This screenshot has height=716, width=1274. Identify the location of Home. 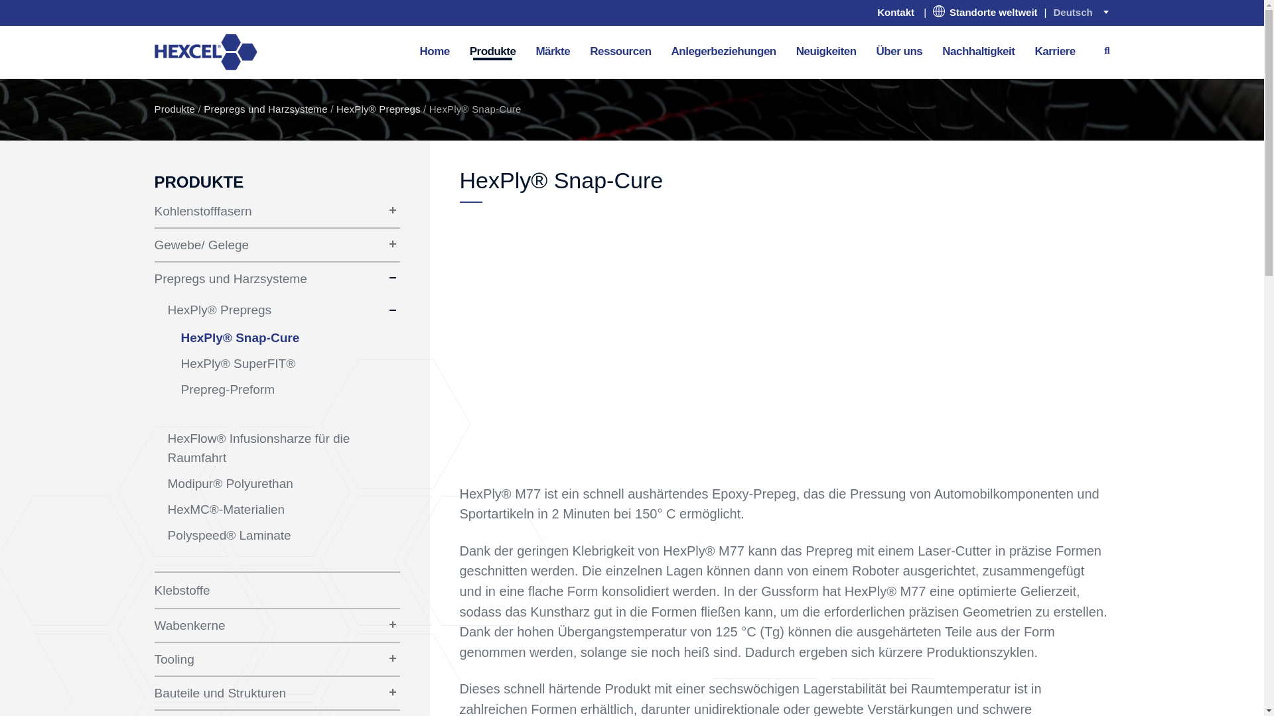
(434, 50).